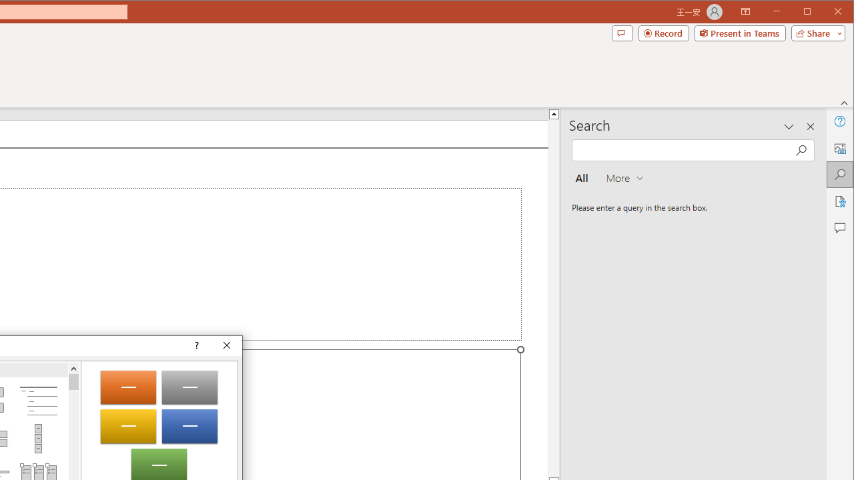  I want to click on Lined List, so click(38, 401).